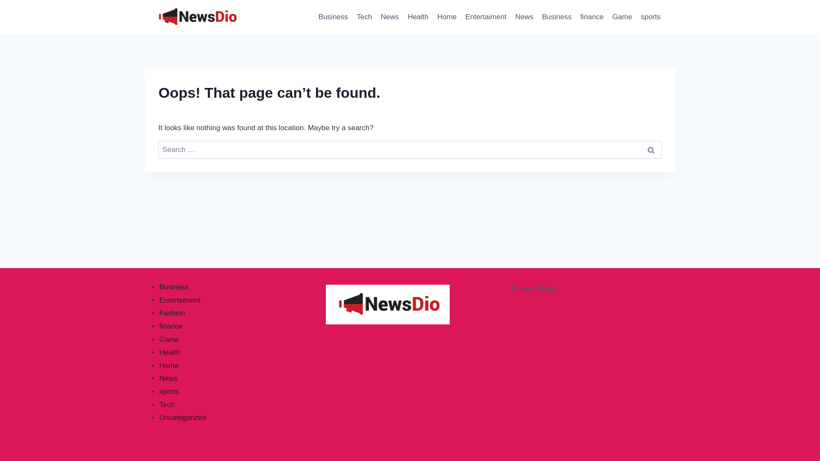 The image size is (820, 461). I want to click on Home, so click(169, 365).